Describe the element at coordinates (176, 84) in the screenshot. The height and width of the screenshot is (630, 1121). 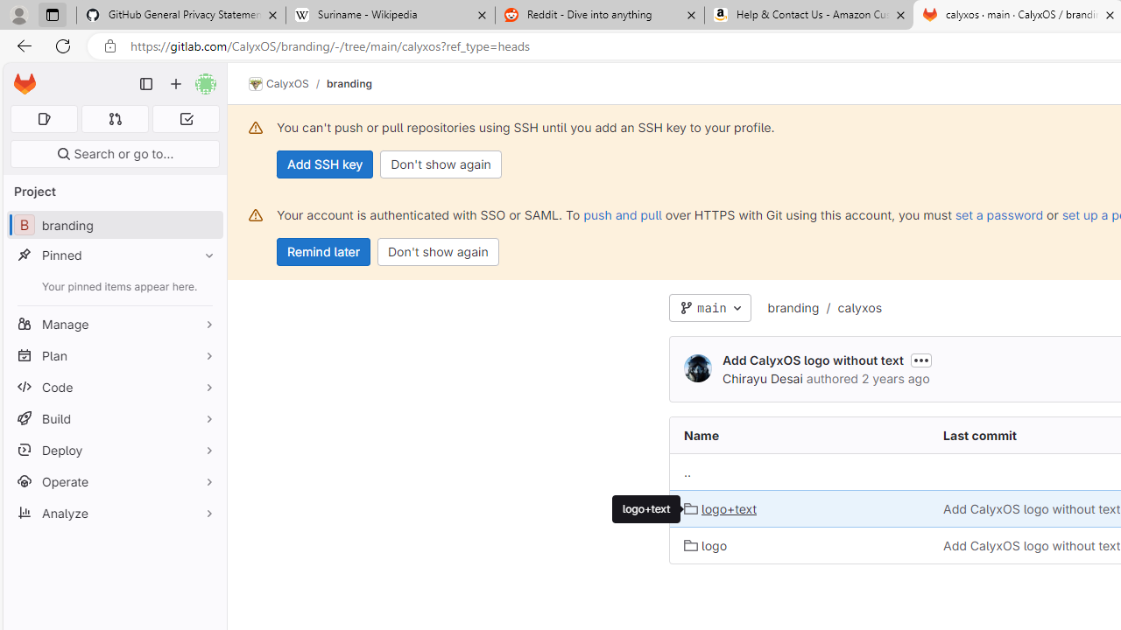
I see `Create new...` at that location.